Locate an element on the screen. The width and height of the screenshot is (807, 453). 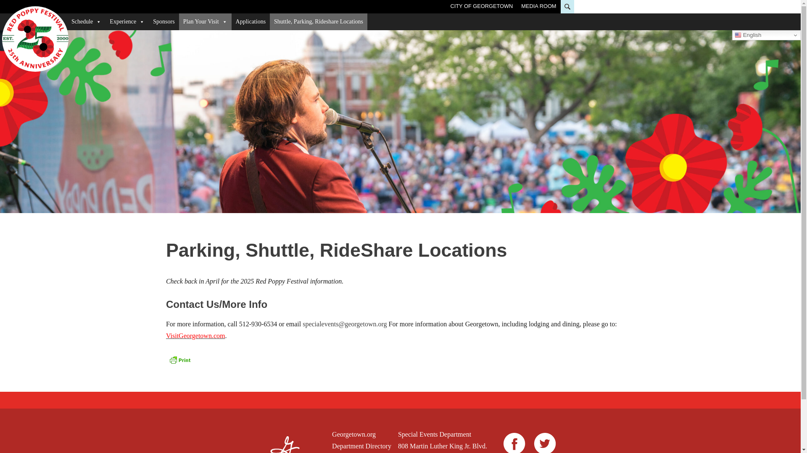
Experience is located at coordinates (127, 22).